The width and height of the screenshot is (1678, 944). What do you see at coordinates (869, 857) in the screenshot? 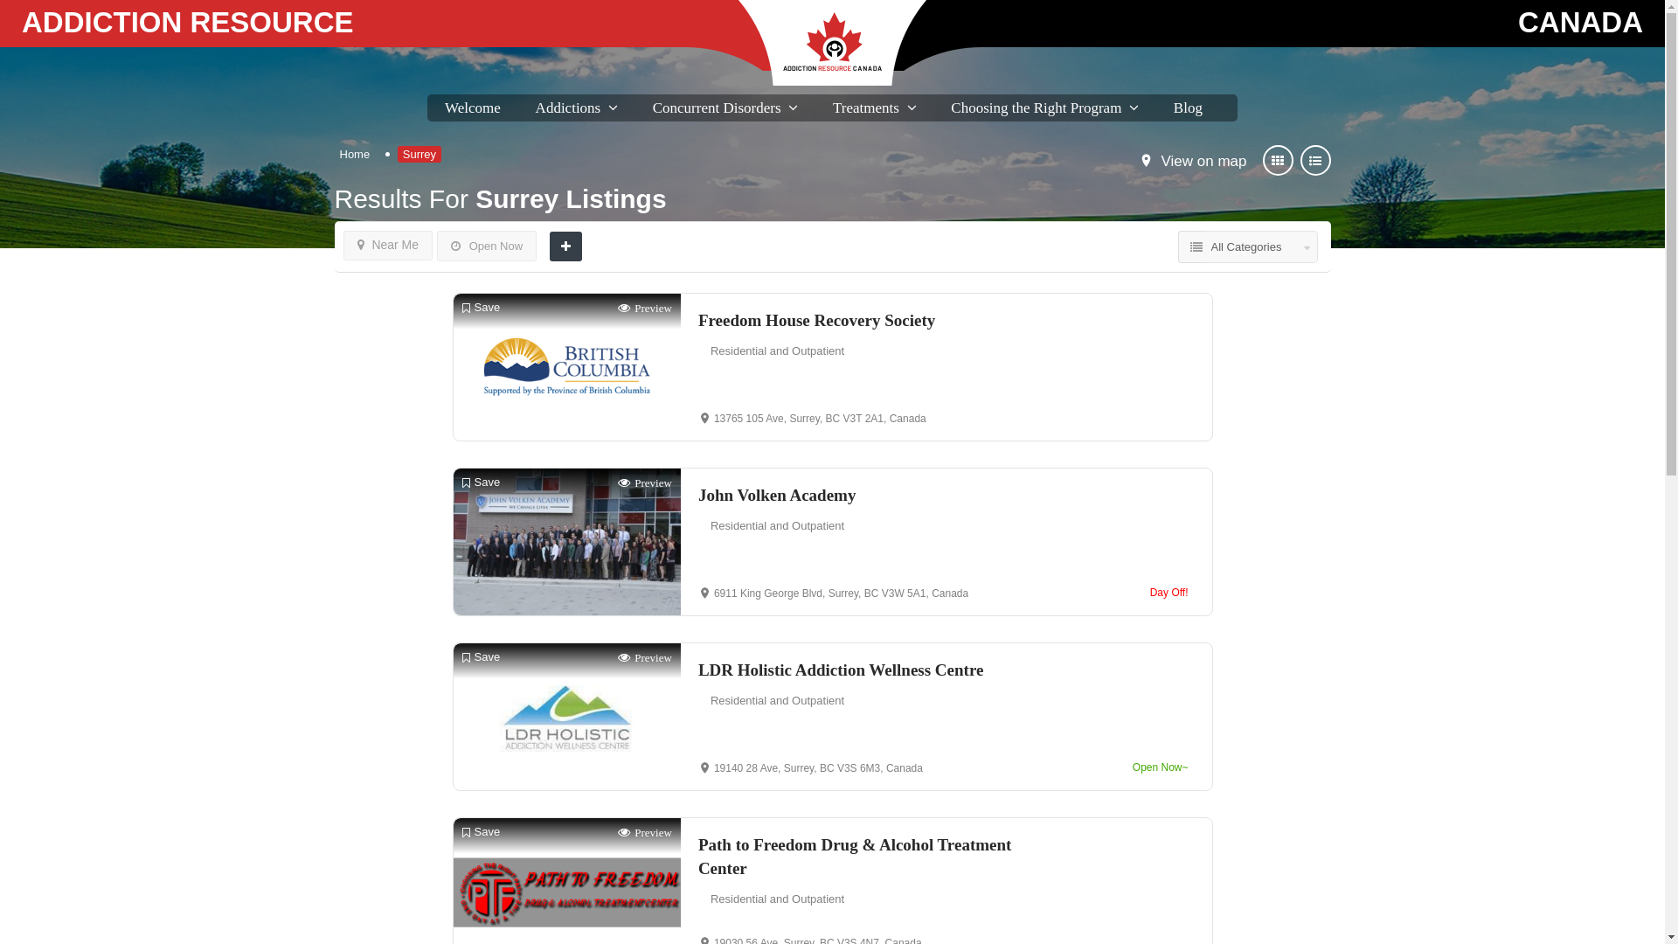
I see `Path to Freedom Drug & Alcohol Treatment Center` at bounding box center [869, 857].